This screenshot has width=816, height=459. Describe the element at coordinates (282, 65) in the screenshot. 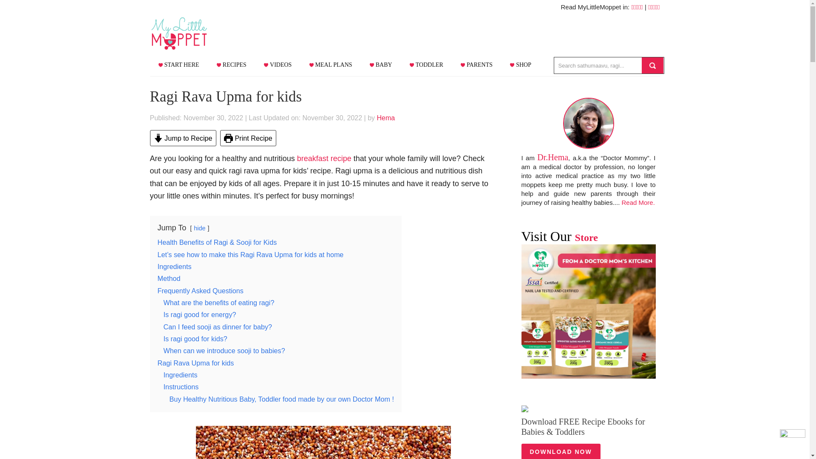

I see `VIDEOS` at that location.